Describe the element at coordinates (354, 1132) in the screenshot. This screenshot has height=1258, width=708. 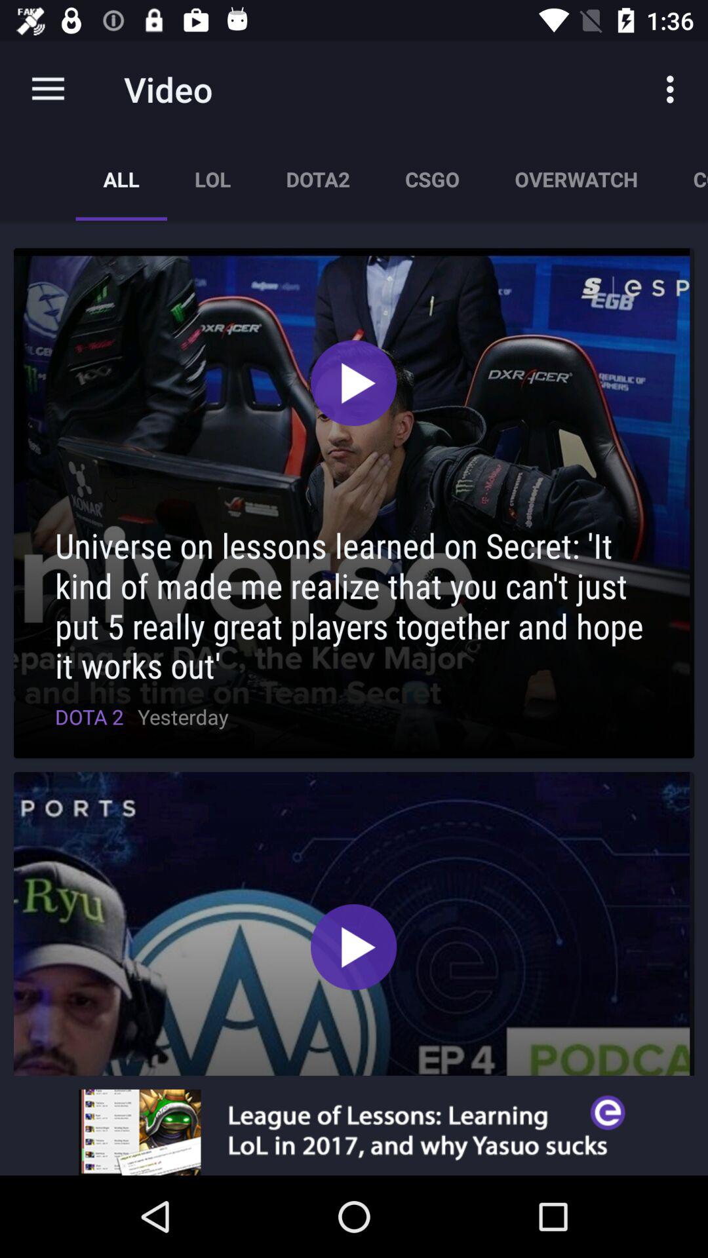
I see `advertising` at that location.